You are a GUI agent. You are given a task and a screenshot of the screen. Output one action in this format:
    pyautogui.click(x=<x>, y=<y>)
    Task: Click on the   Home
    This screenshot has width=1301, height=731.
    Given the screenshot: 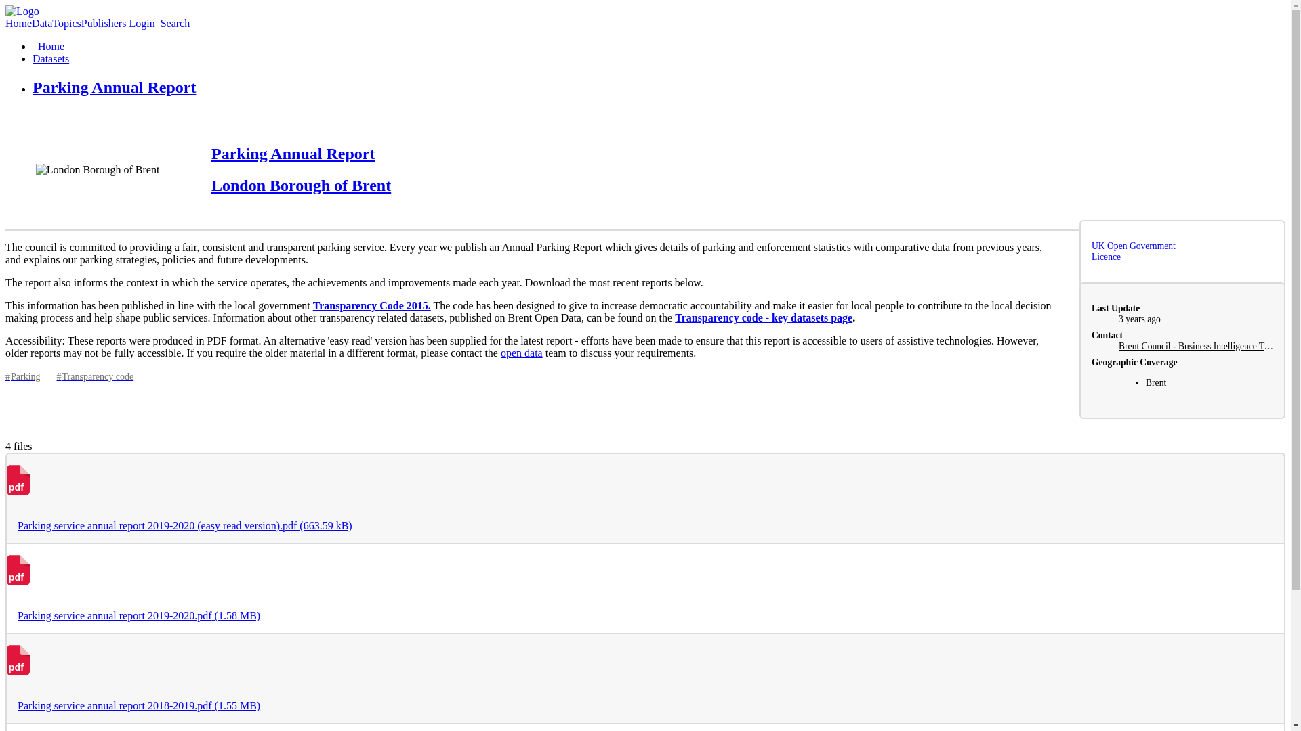 What is the action you would take?
    pyautogui.click(x=48, y=46)
    